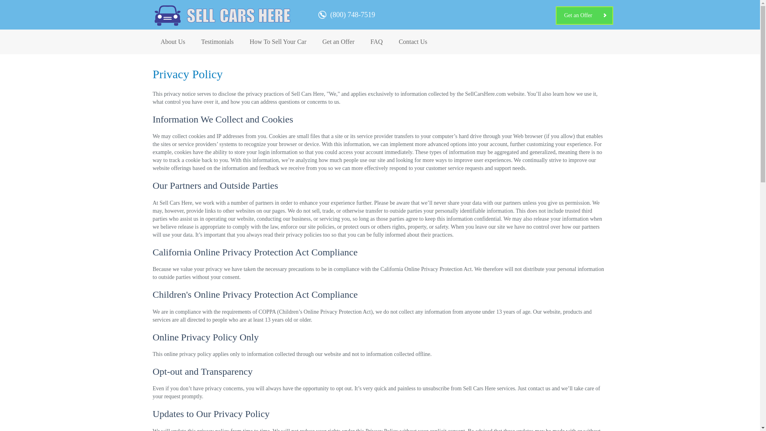 The height and width of the screenshot is (431, 766). I want to click on How To Sell Your Car, so click(278, 42).